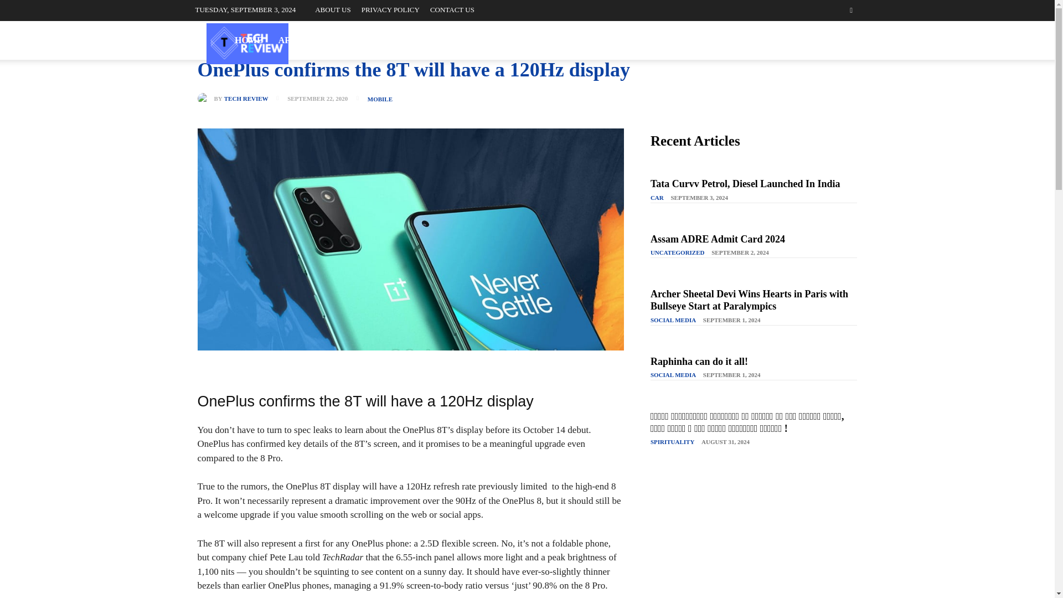  What do you see at coordinates (699, 361) in the screenshot?
I see `Raphinha can do it all!` at bounding box center [699, 361].